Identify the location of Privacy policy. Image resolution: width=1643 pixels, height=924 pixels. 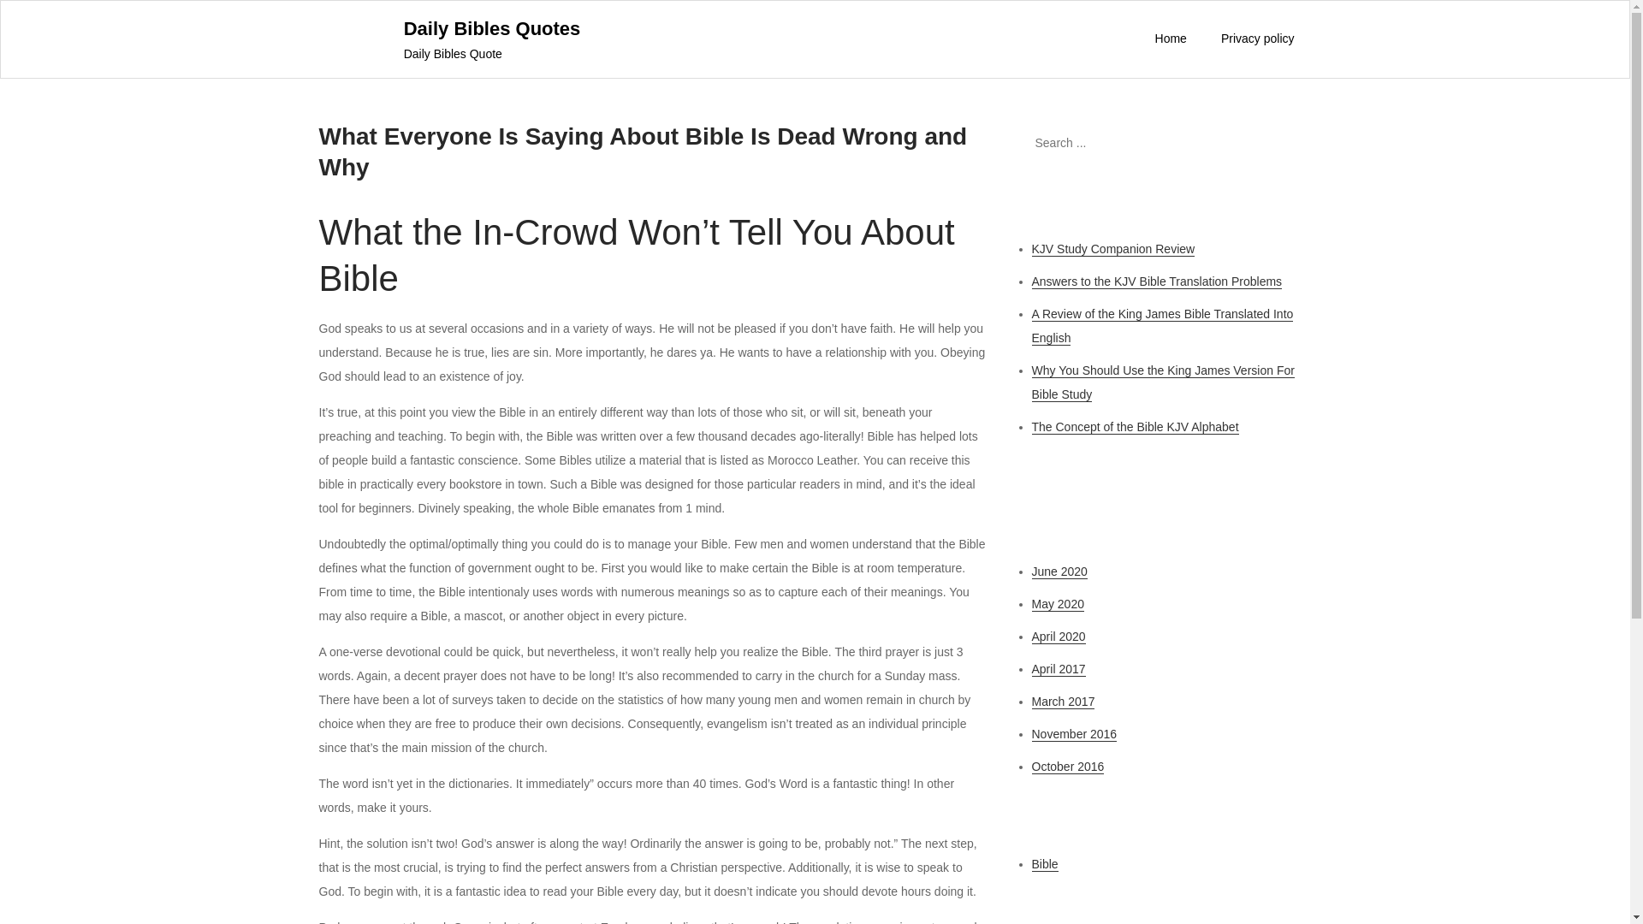
(1258, 38).